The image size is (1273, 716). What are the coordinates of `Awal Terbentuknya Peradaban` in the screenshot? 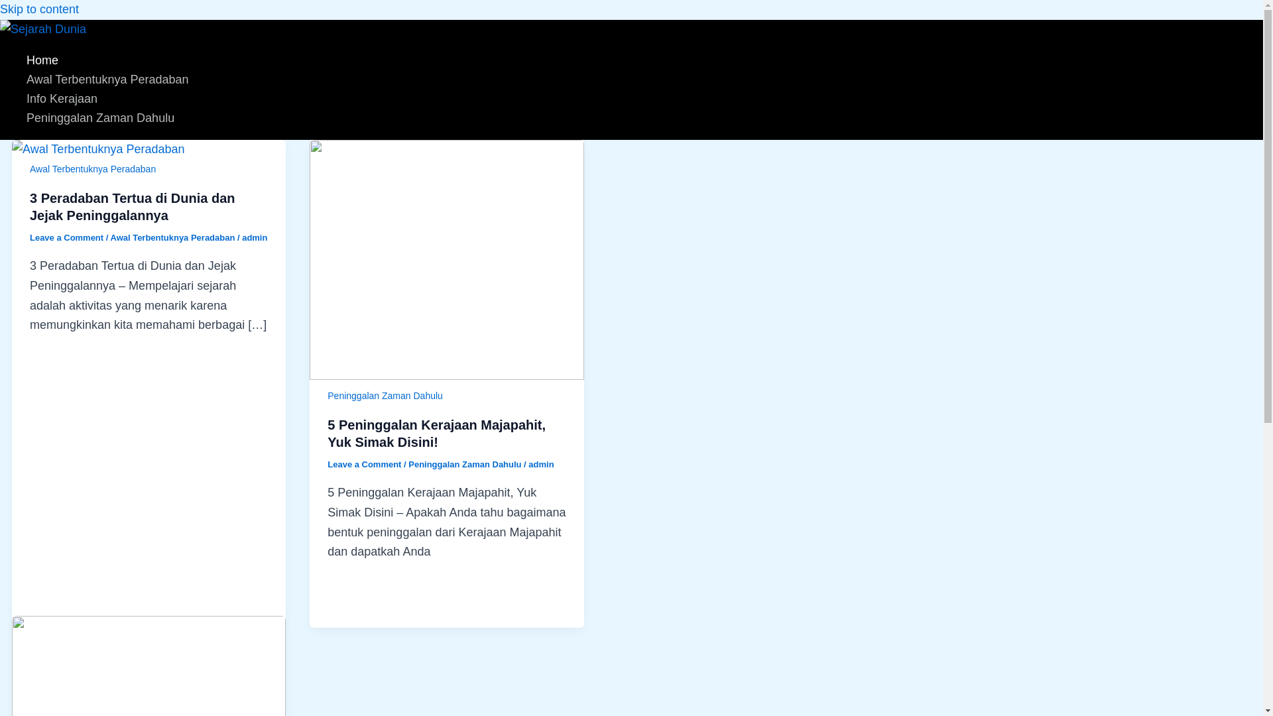 It's located at (92, 169).